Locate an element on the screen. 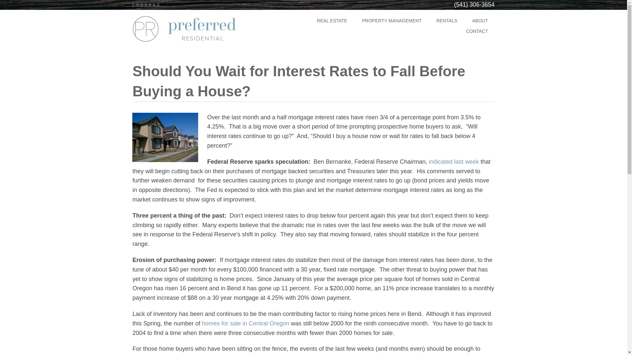 This screenshot has height=355, width=632. Property Management is located at coordinates (392, 21).